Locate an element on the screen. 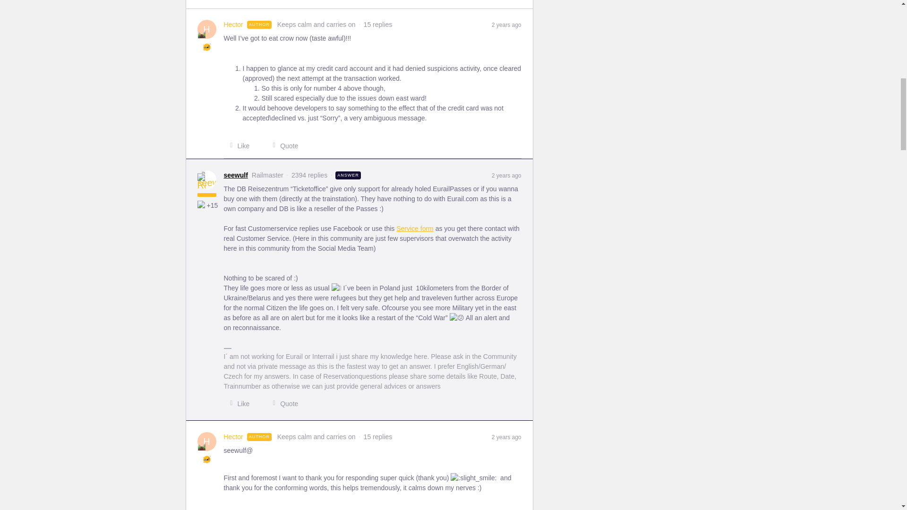 The height and width of the screenshot is (510, 907). Quote is located at coordinates (282, 145).